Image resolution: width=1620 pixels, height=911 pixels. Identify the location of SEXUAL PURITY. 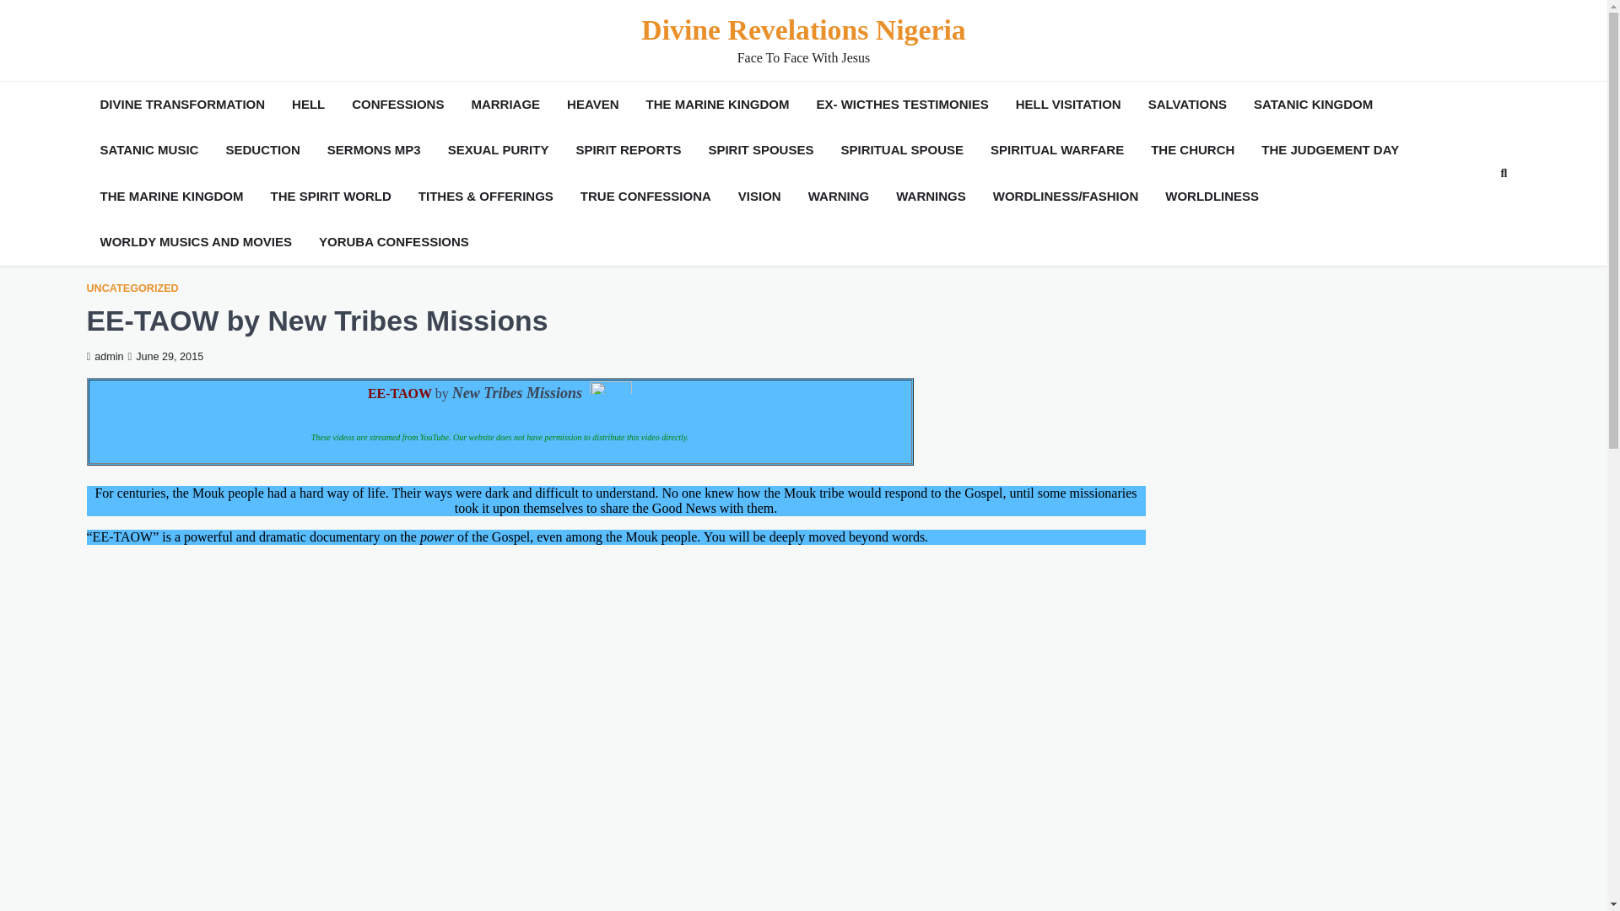
(498, 150).